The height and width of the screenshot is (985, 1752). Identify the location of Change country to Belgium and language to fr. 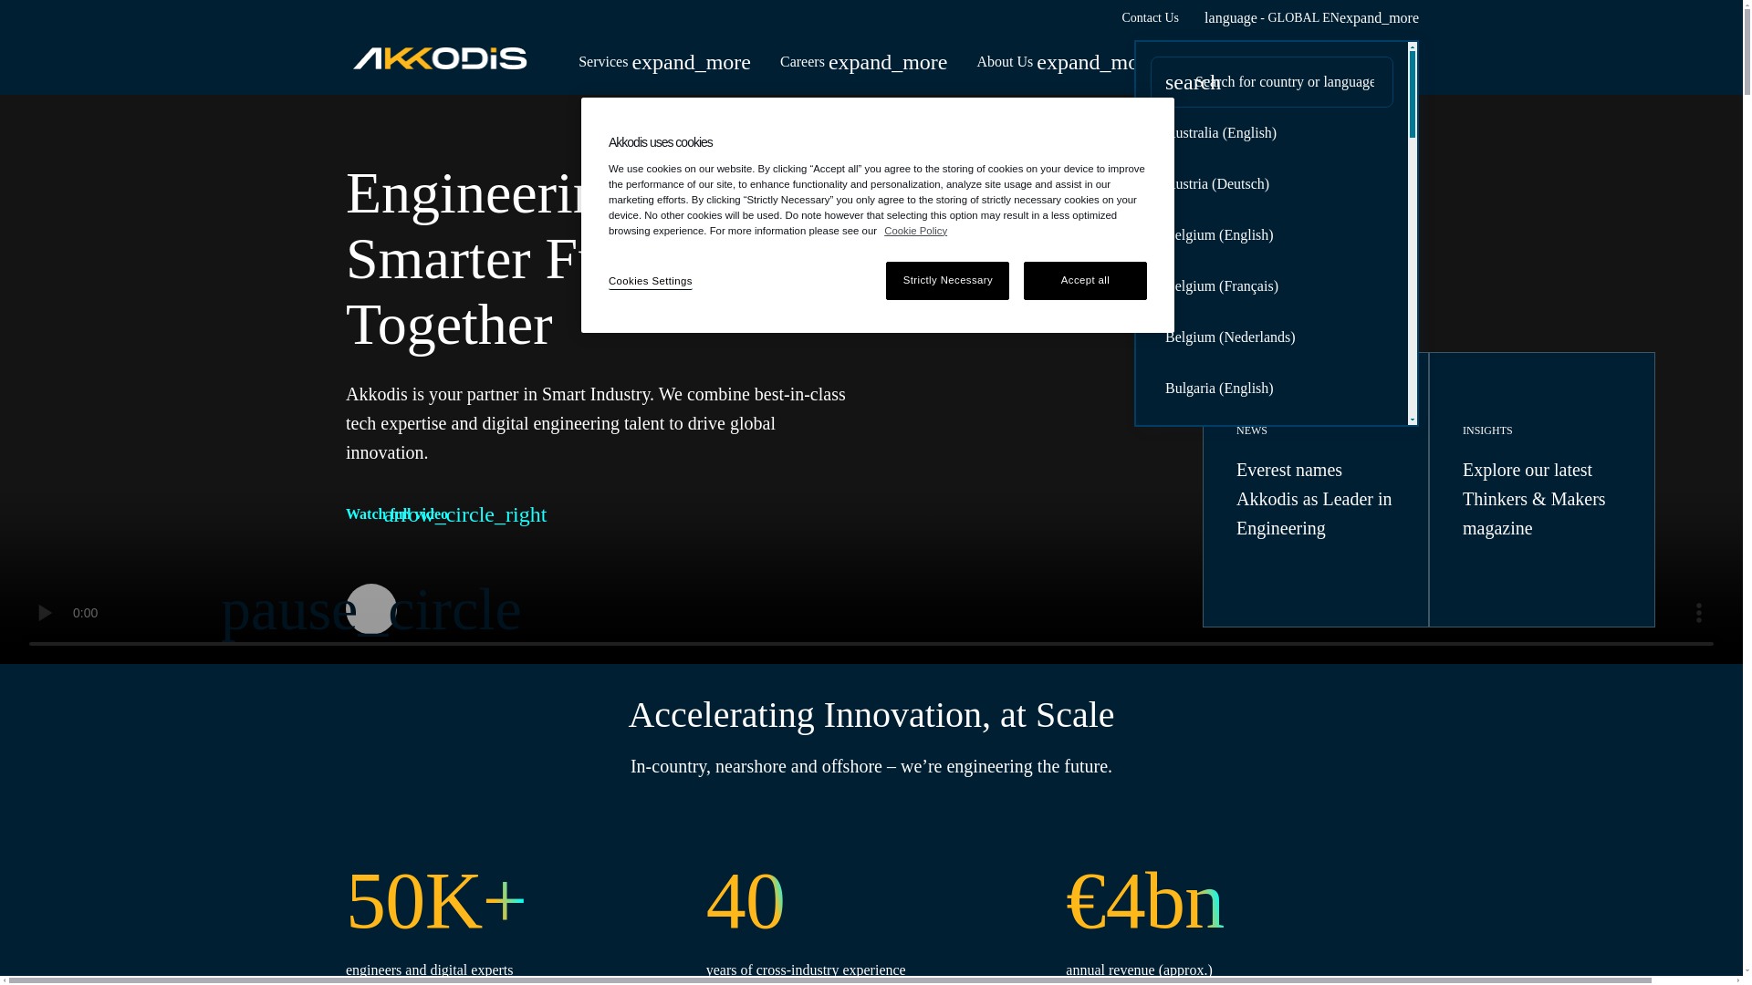
(1272, 286).